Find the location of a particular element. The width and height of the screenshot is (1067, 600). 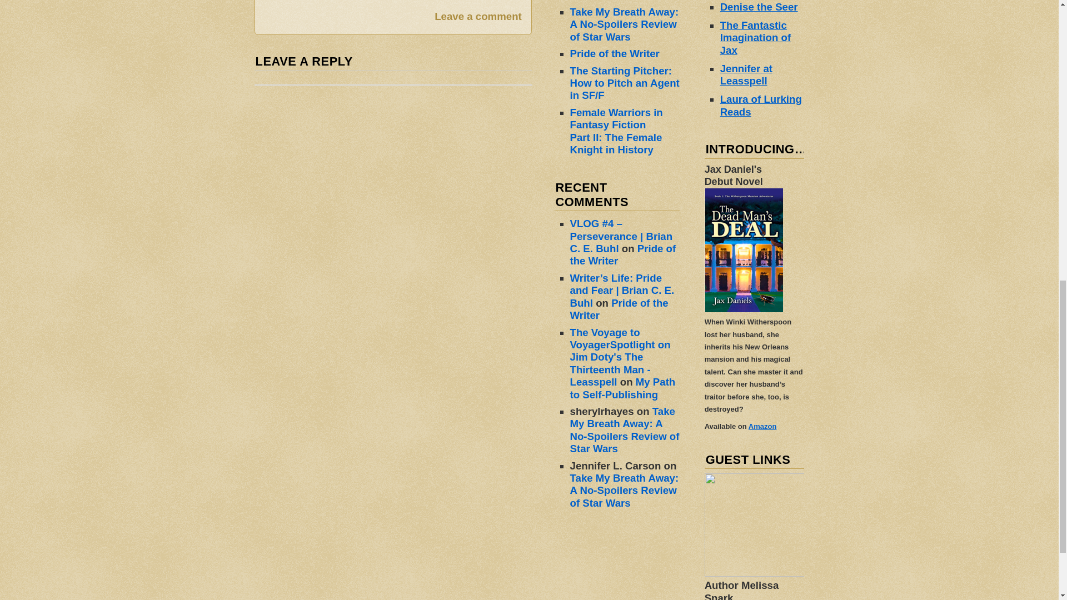

Amazon is located at coordinates (762, 427).